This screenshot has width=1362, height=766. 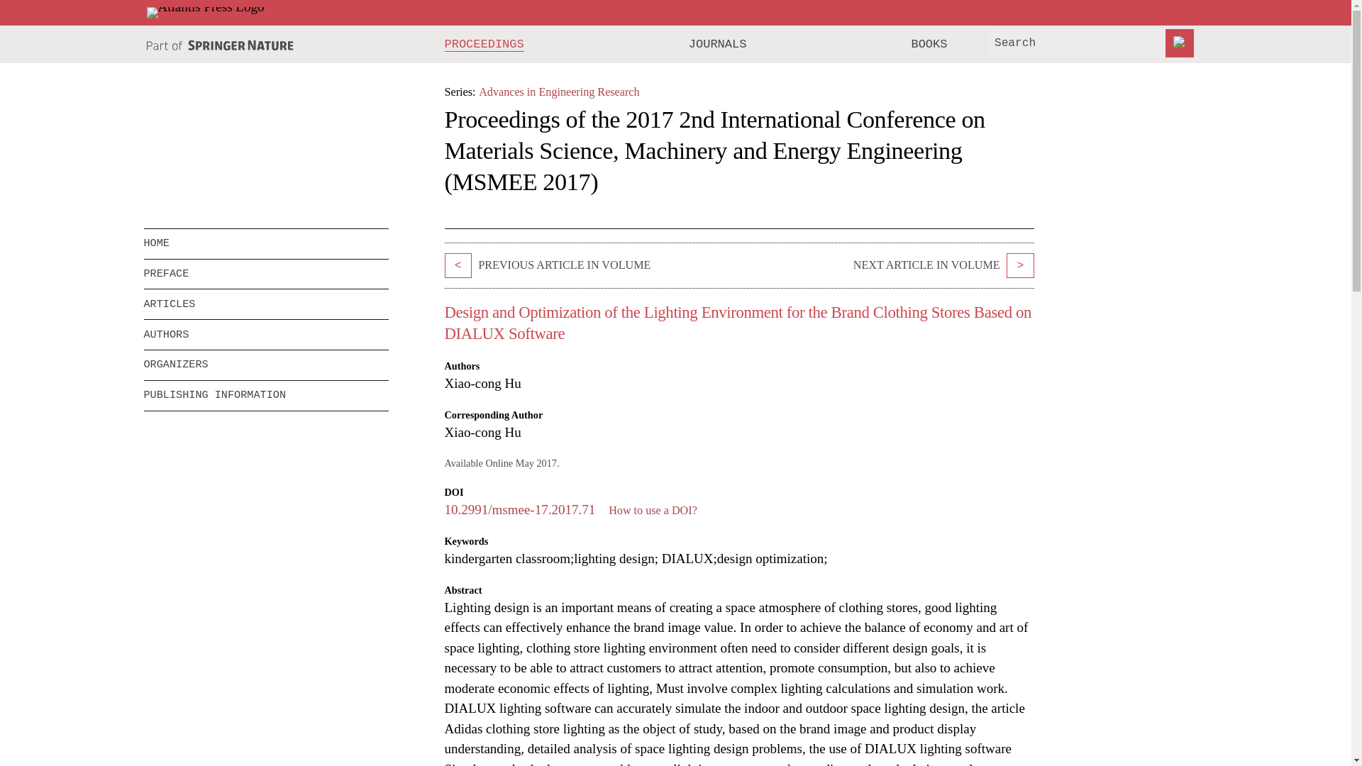 What do you see at coordinates (265, 244) in the screenshot?
I see `HOME` at bounding box center [265, 244].